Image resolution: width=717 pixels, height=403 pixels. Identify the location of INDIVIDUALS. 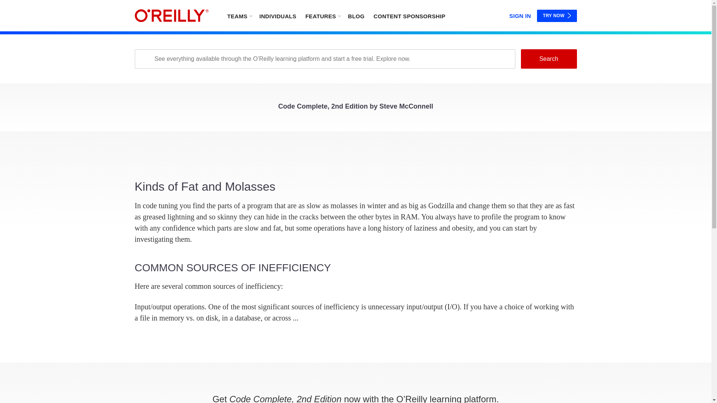
(277, 16).